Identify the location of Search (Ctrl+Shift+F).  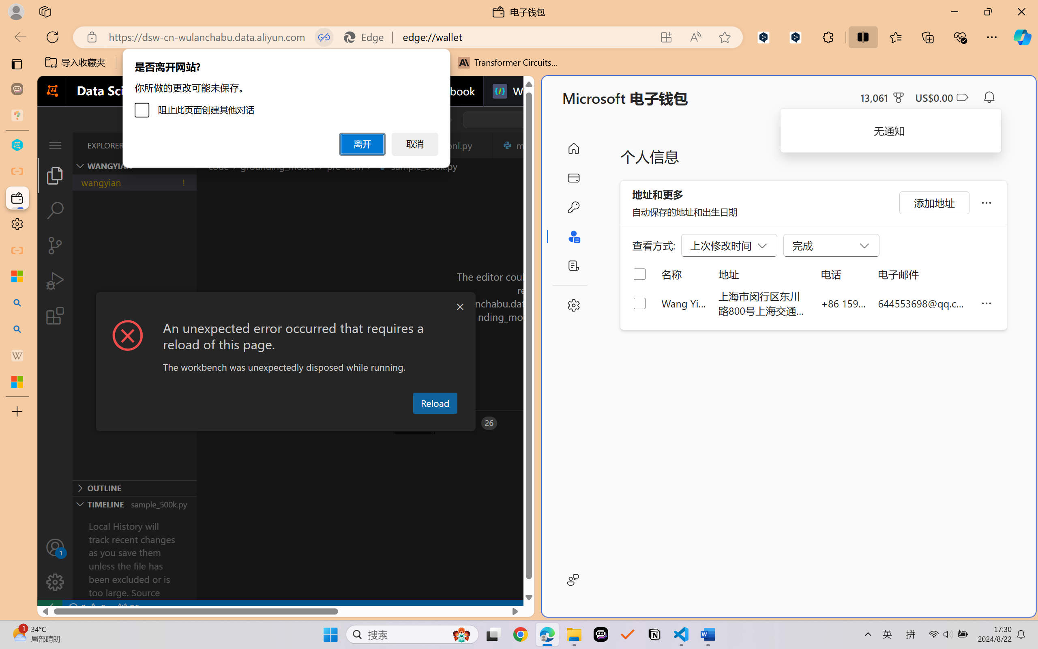
(55, 211).